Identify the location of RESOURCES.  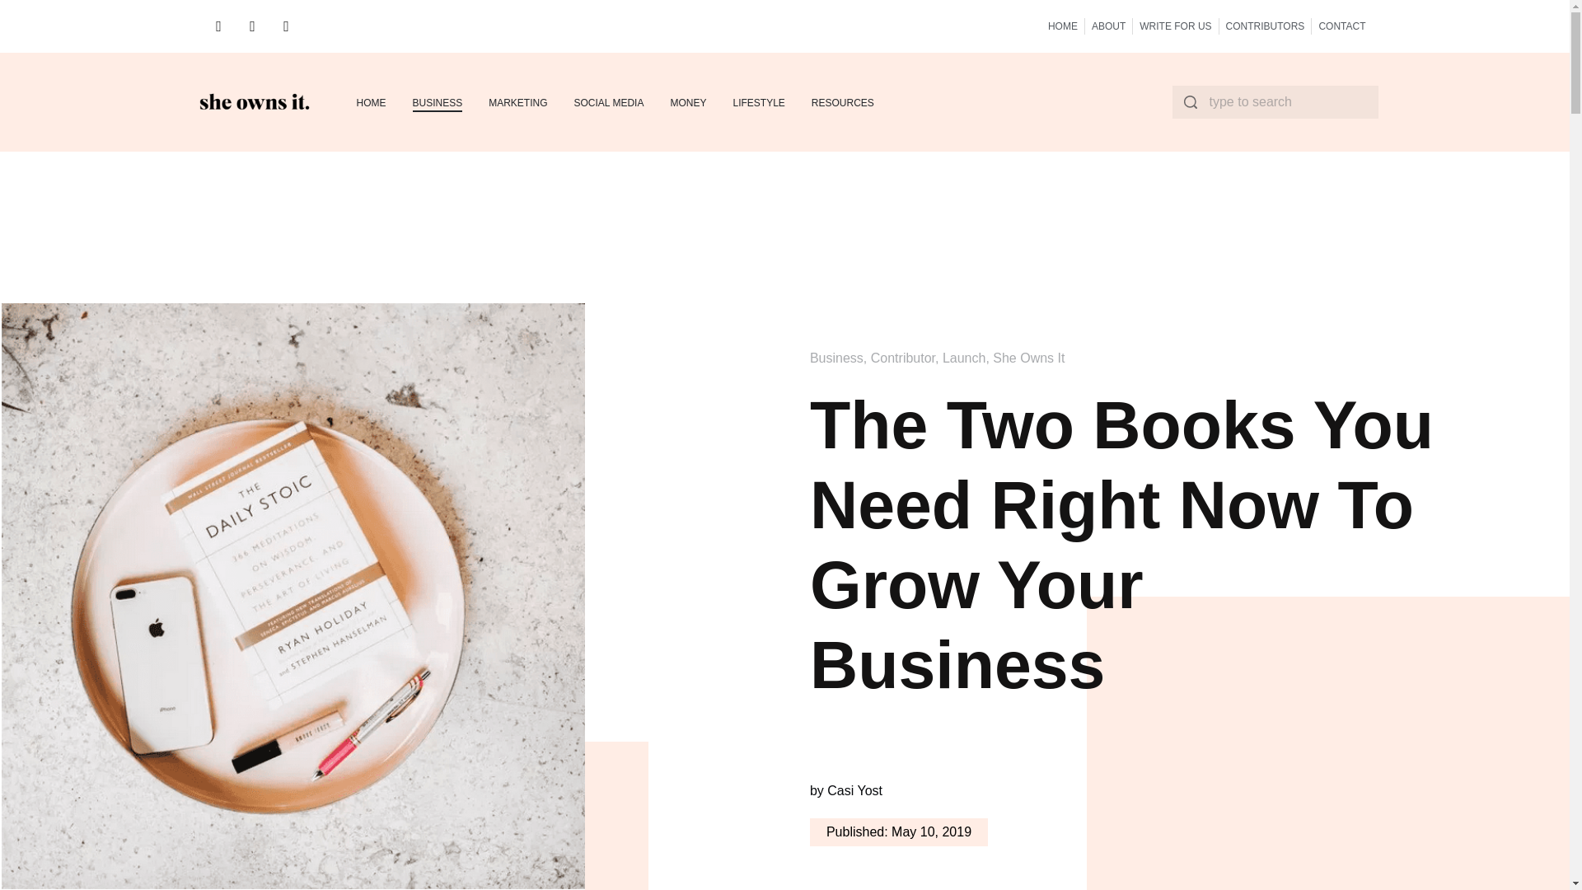
(842, 102).